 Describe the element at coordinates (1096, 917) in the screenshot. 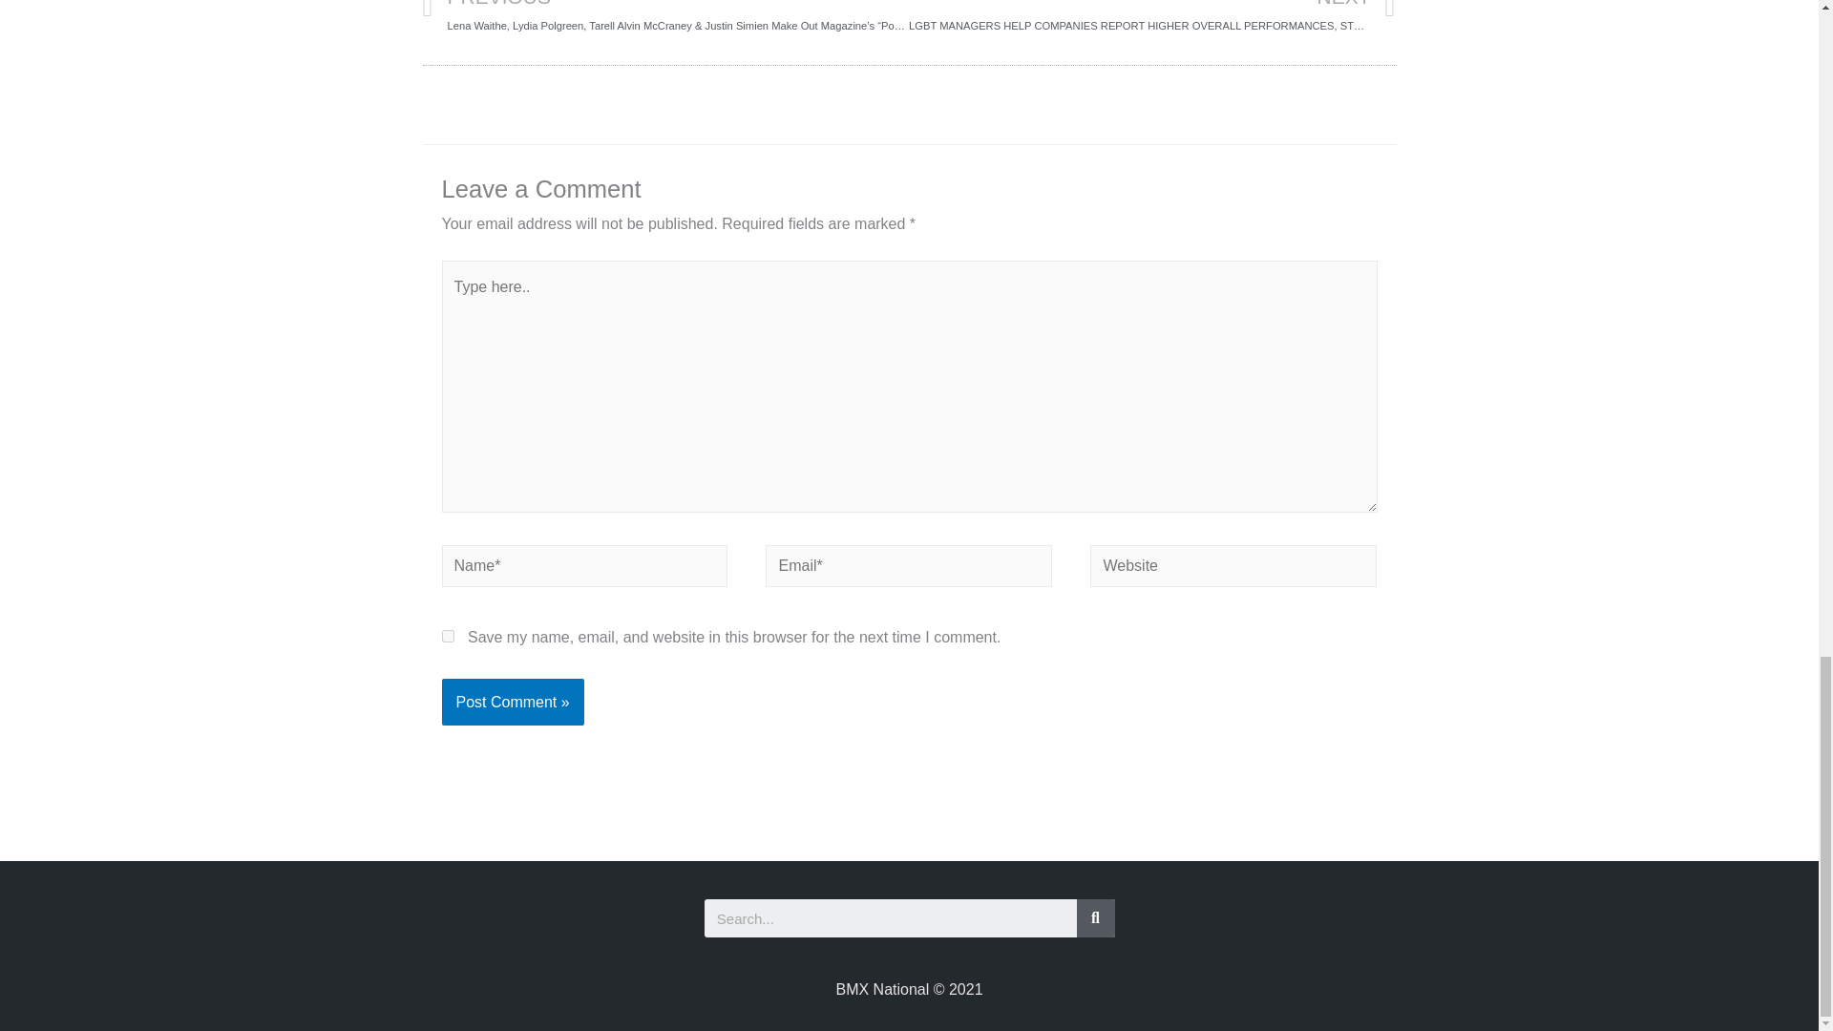

I see `Search` at that location.